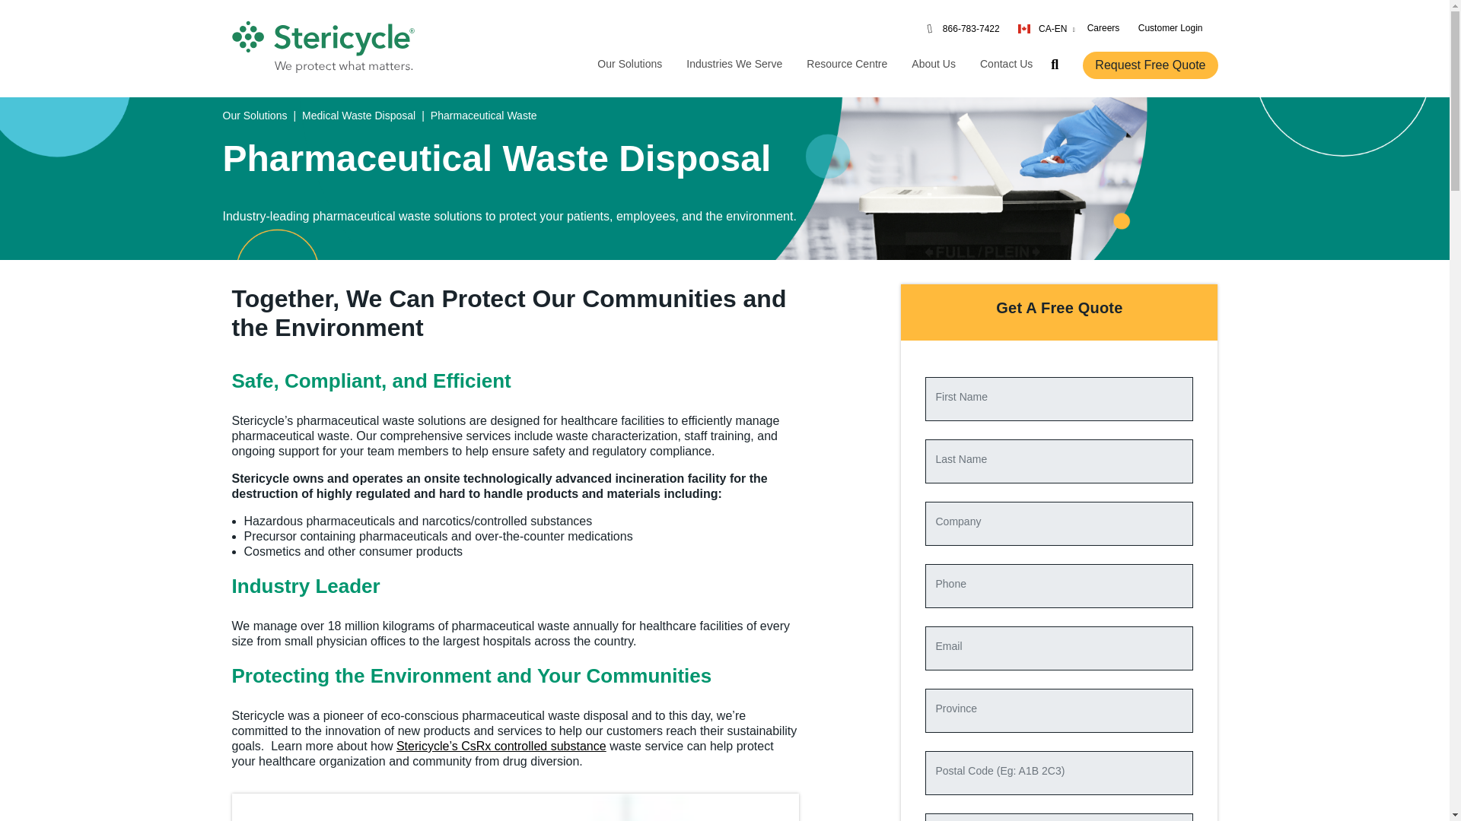  What do you see at coordinates (1170, 27) in the screenshot?
I see `Customer Login` at bounding box center [1170, 27].